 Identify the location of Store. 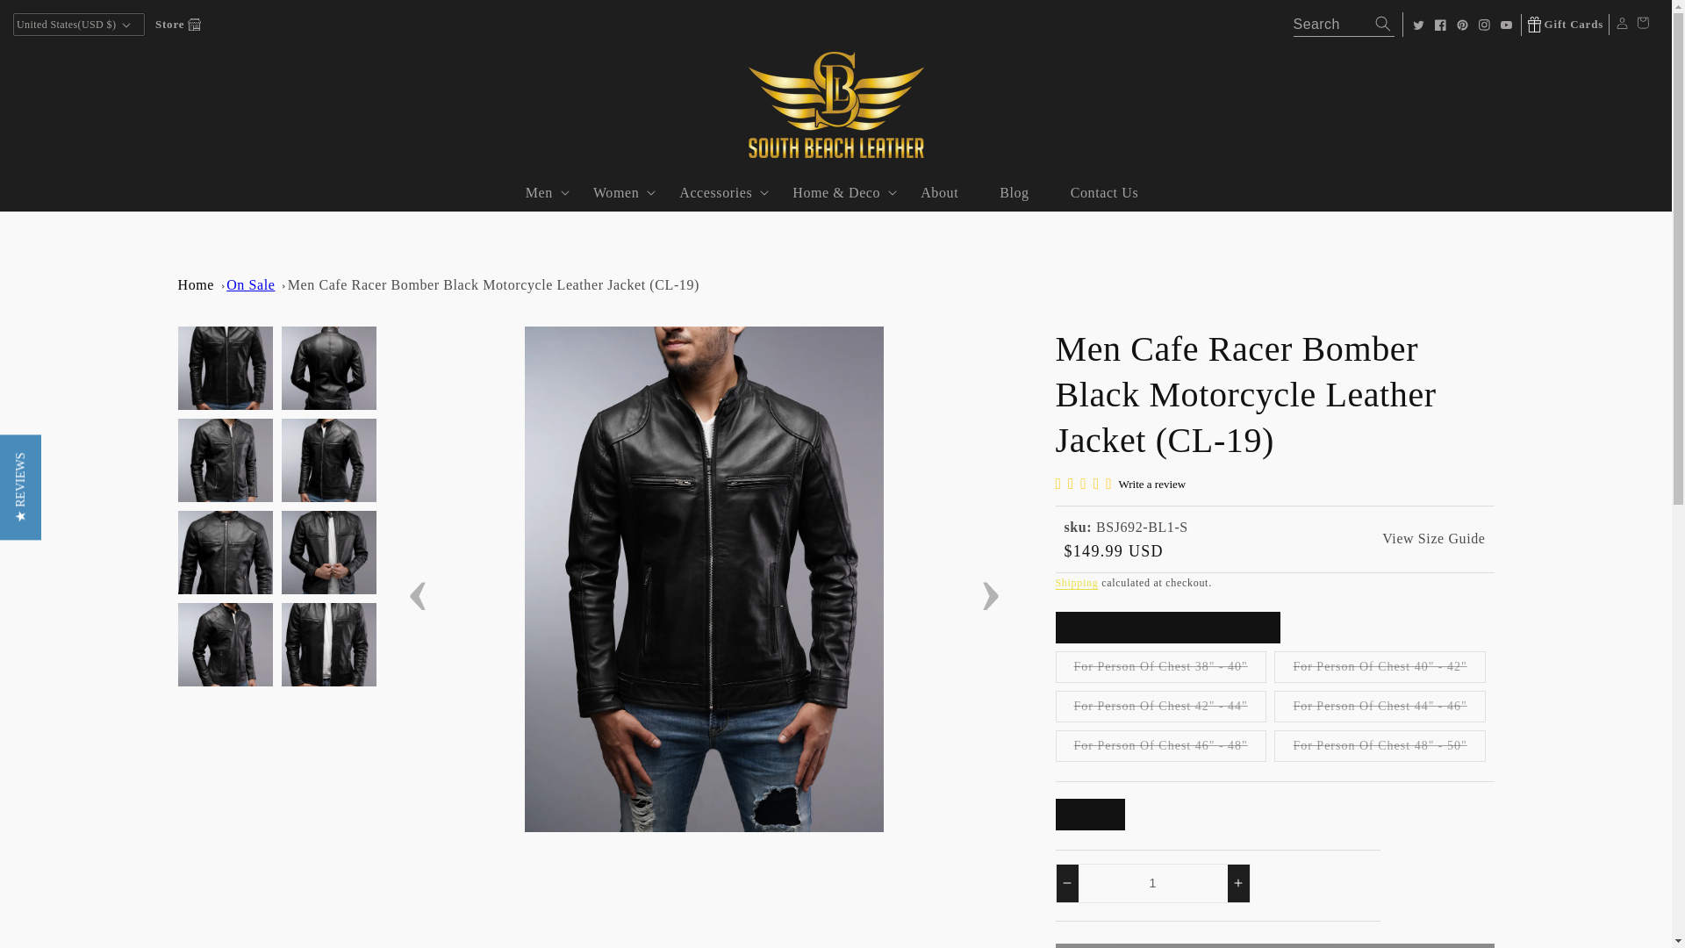
(177, 24).